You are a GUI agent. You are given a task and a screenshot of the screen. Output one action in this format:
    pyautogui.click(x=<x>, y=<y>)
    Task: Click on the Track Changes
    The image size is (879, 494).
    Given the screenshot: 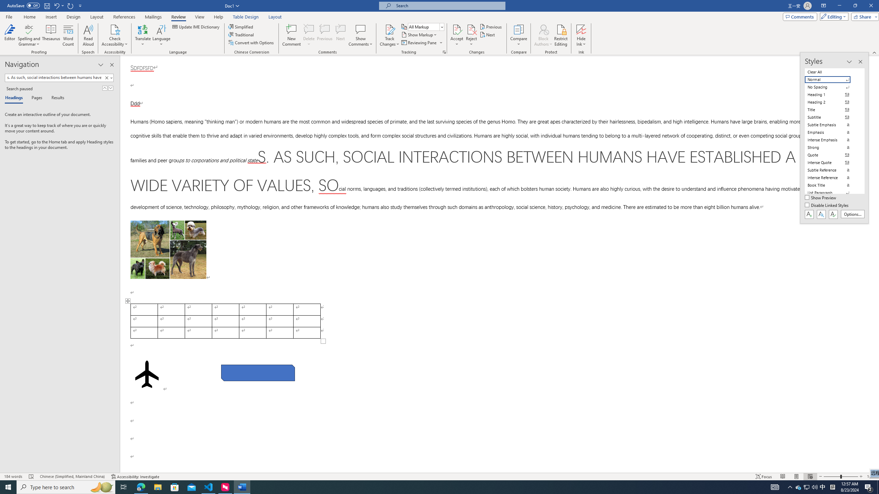 What is the action you would take?
    pyautogui.click(x=389, y=35)
    